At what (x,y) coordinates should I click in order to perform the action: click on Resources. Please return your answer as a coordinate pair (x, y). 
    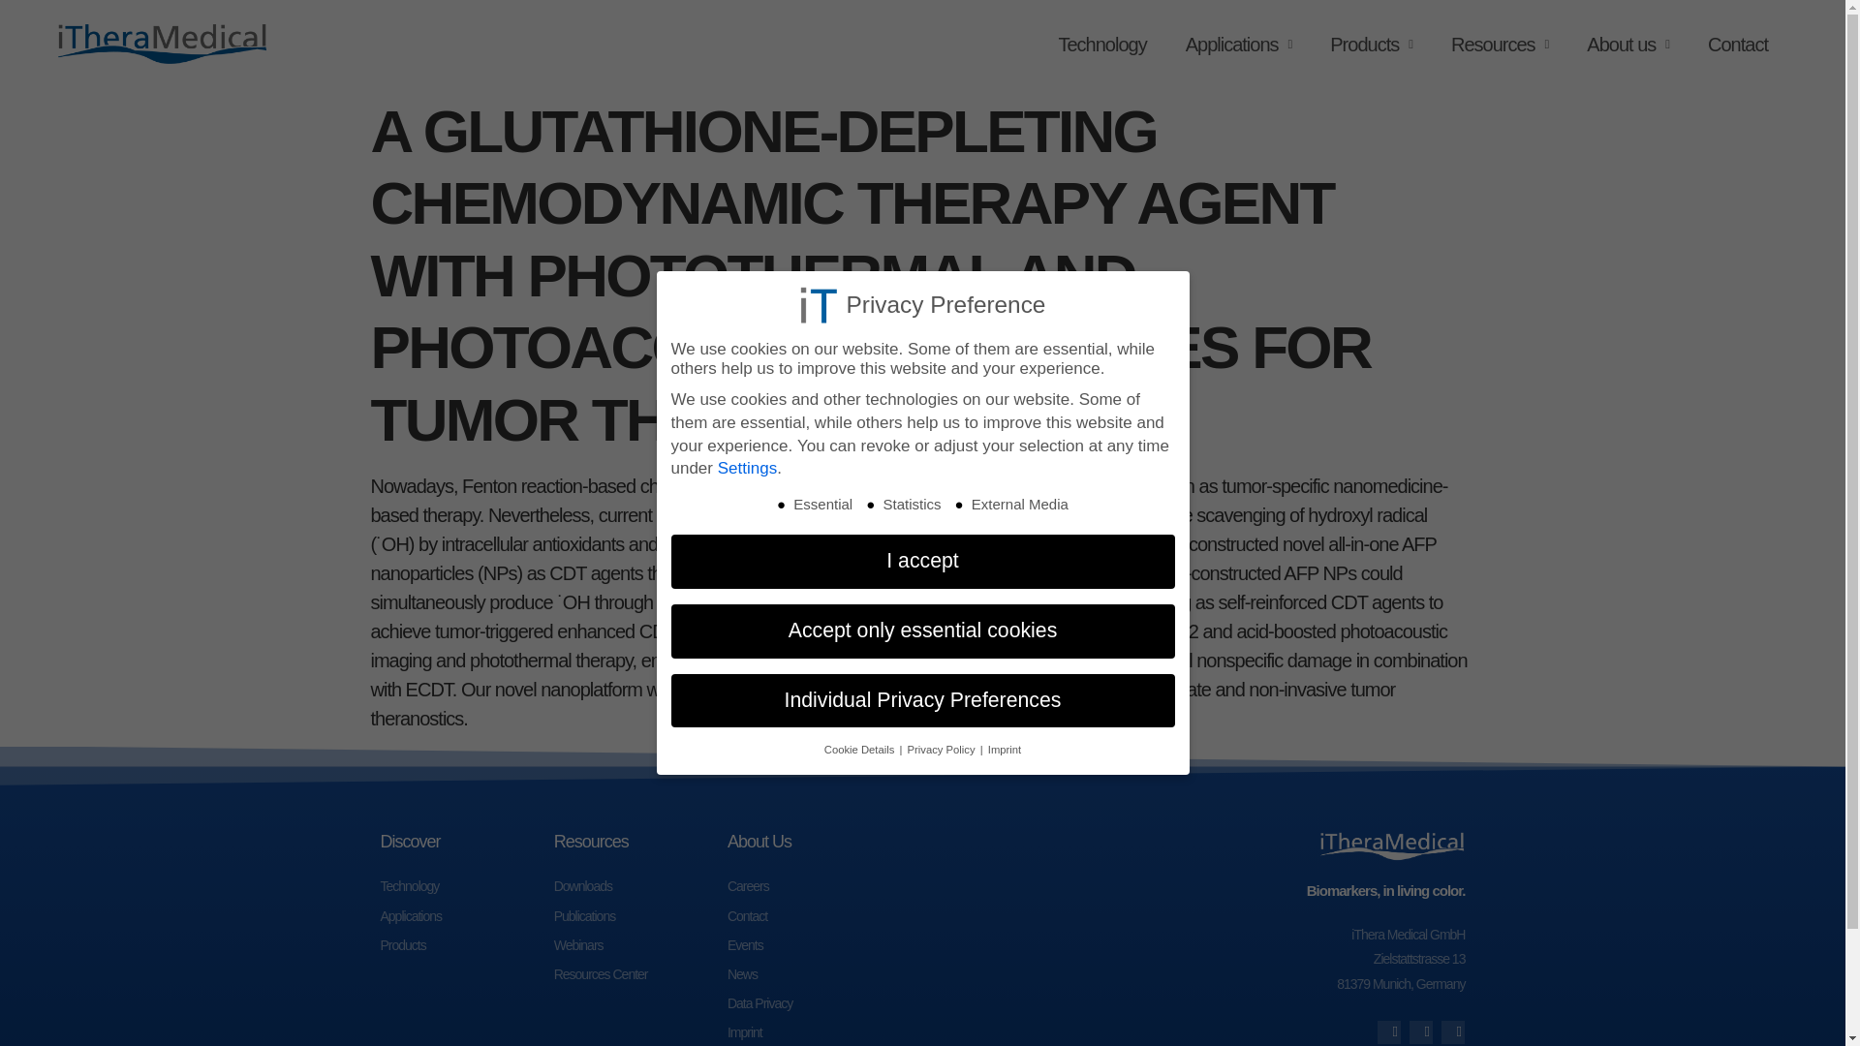
    Looking at the image, I should click on (1500, 45).